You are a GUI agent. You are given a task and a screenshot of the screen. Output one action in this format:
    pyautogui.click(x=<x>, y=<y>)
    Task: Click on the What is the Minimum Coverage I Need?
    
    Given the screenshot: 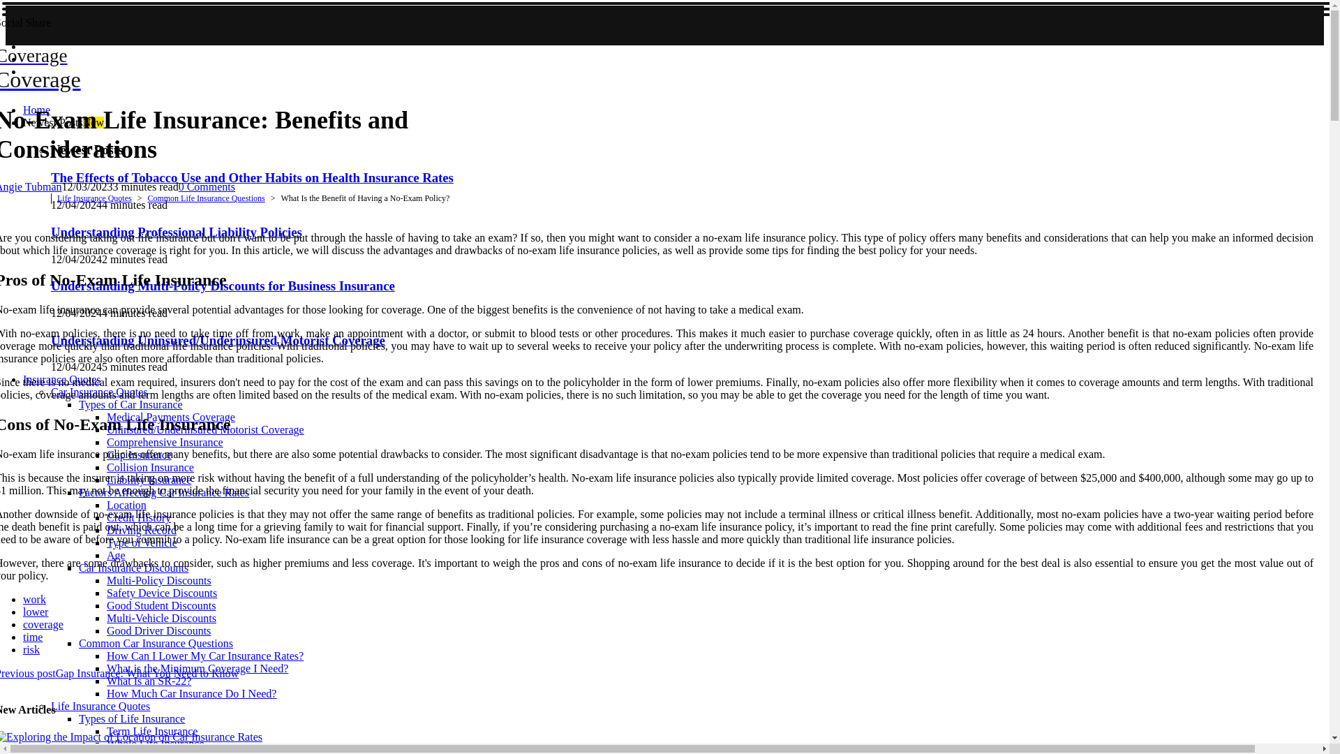 What is the action you would take?
    pyautogui.click(x=197, y=668)
    